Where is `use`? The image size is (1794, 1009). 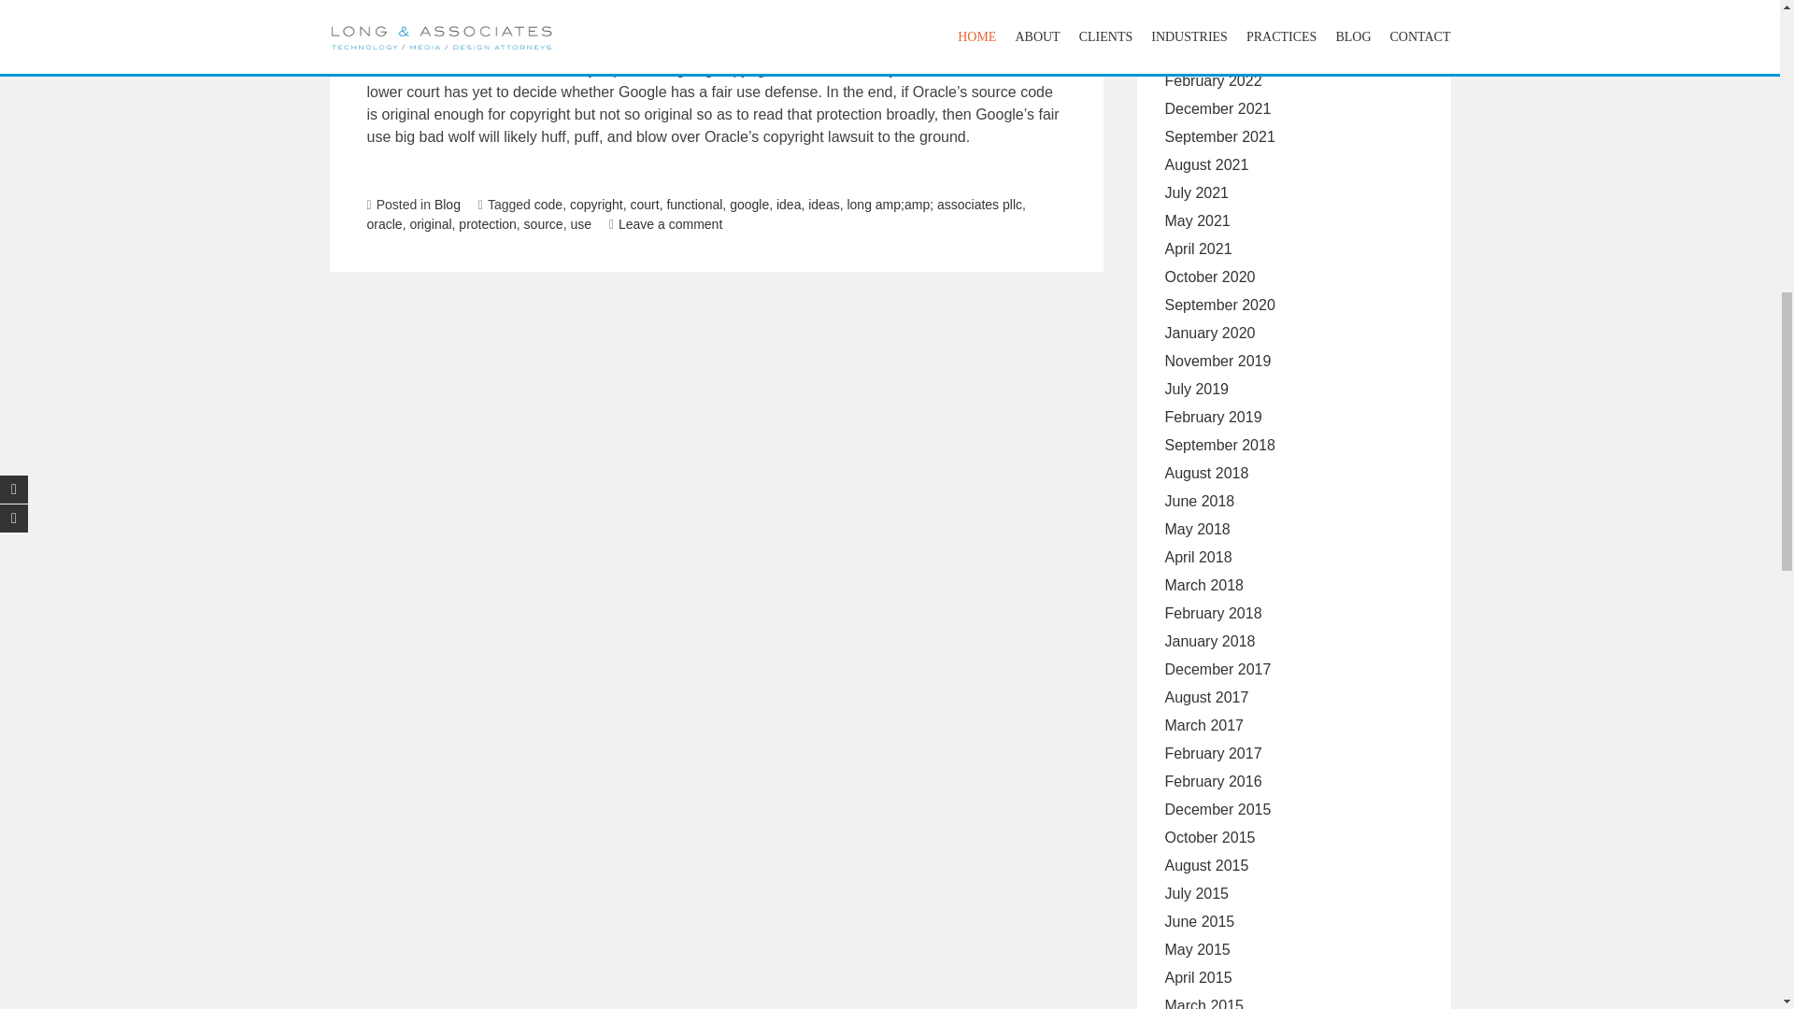 use is located at coordinates (581, 224).